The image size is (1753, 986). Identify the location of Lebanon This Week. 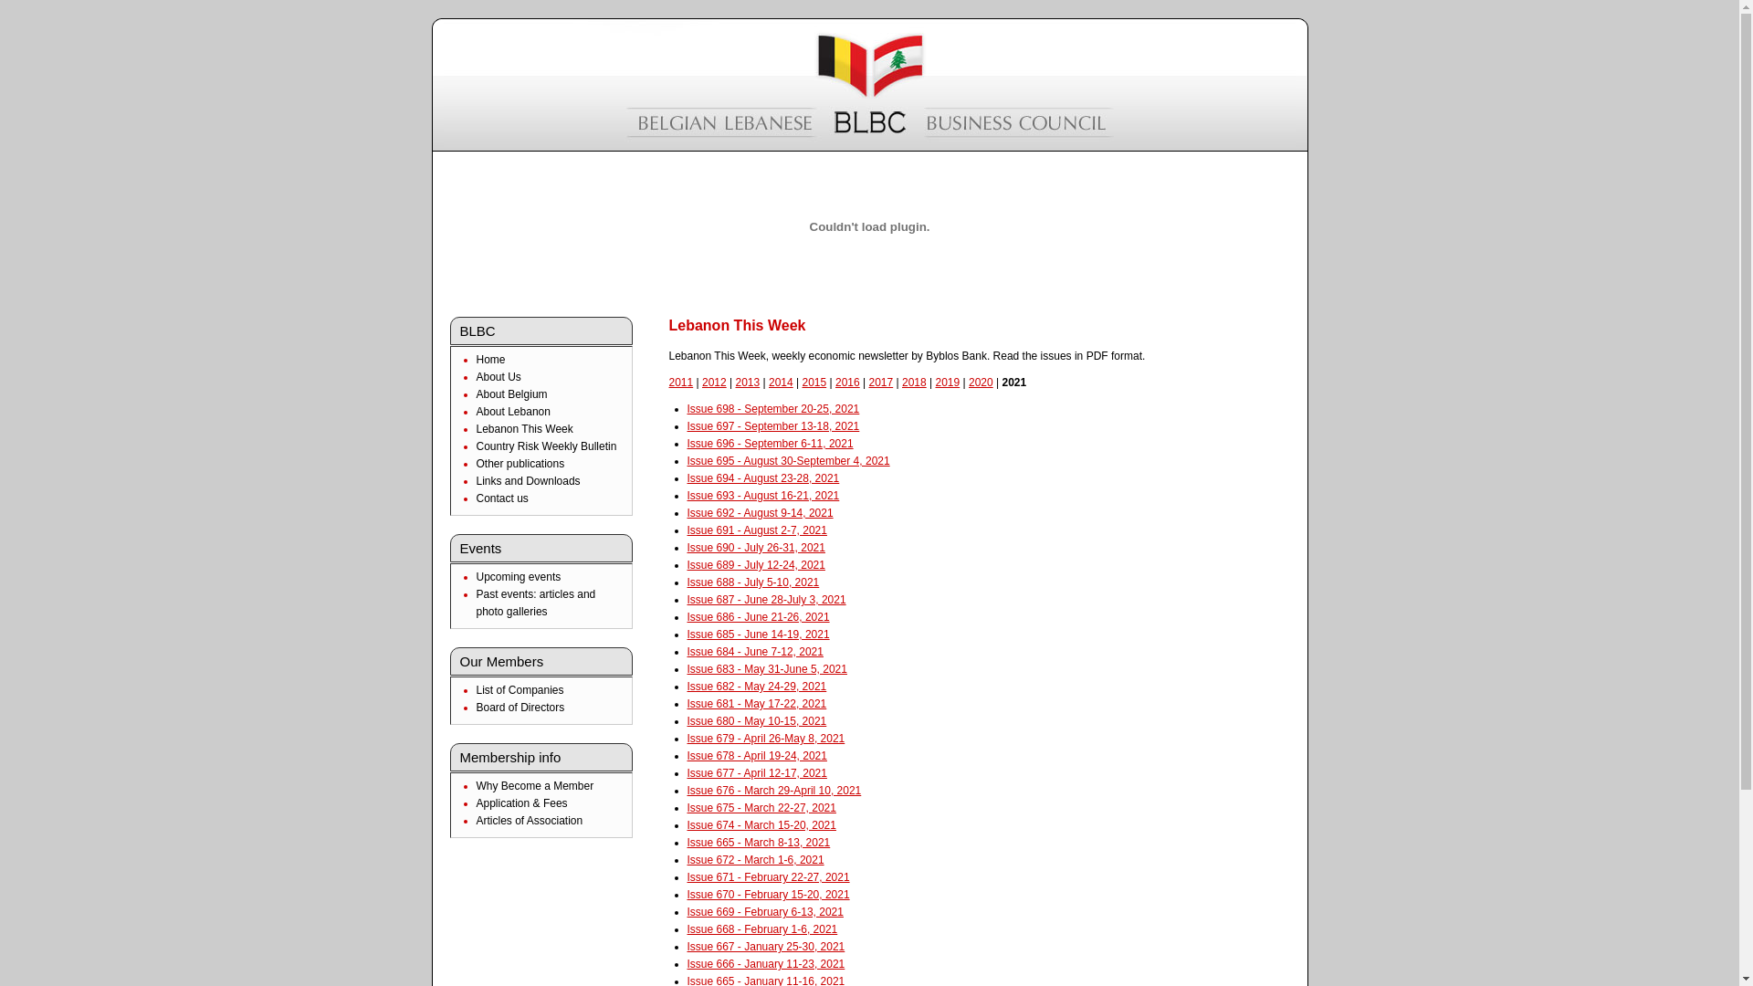
(525, 429).